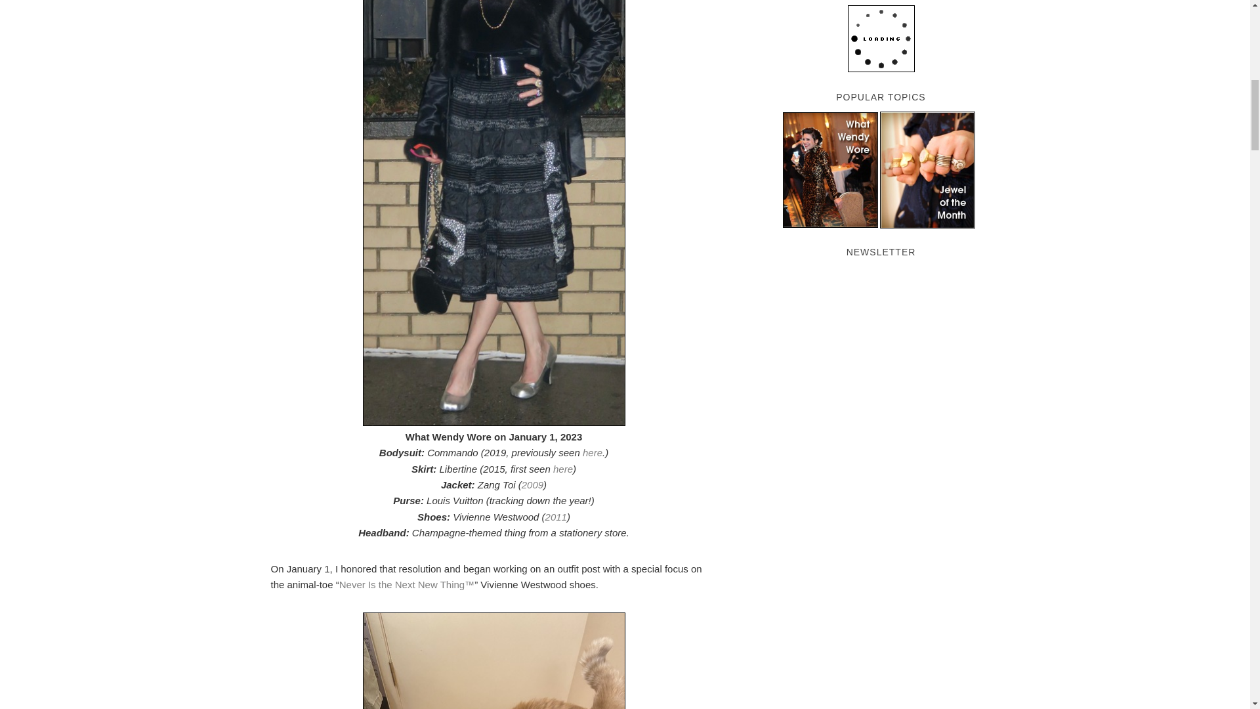 This screenshot has width=1260, height=709. I want to click on 2009, so click(532, 484).